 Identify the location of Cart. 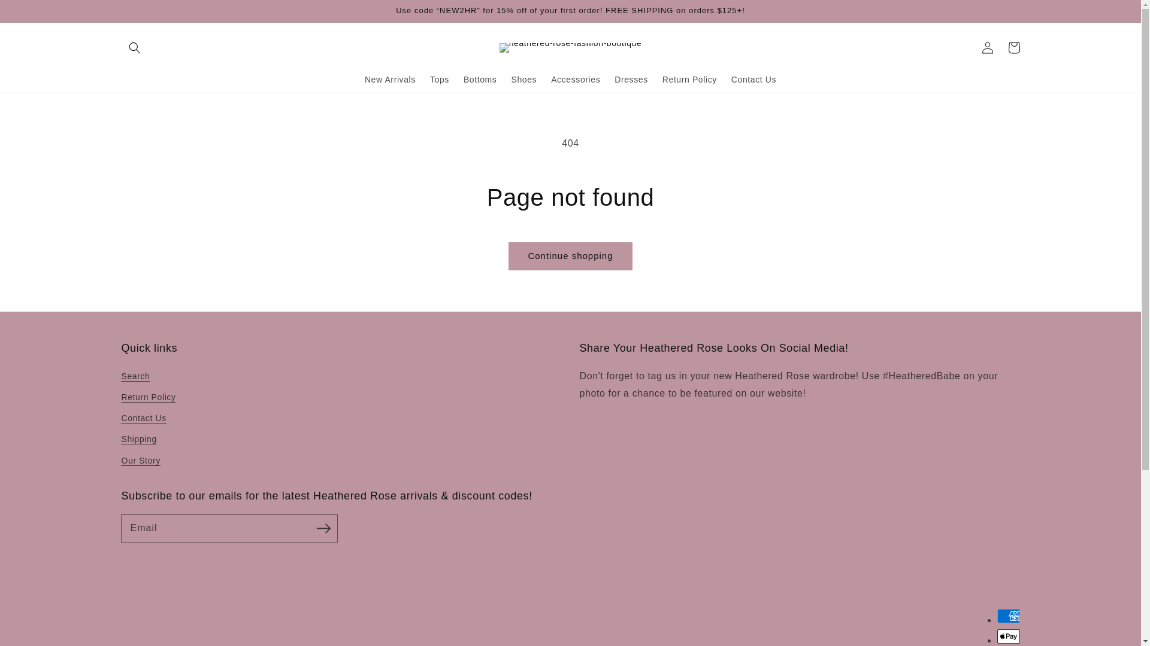
(1013, 48).